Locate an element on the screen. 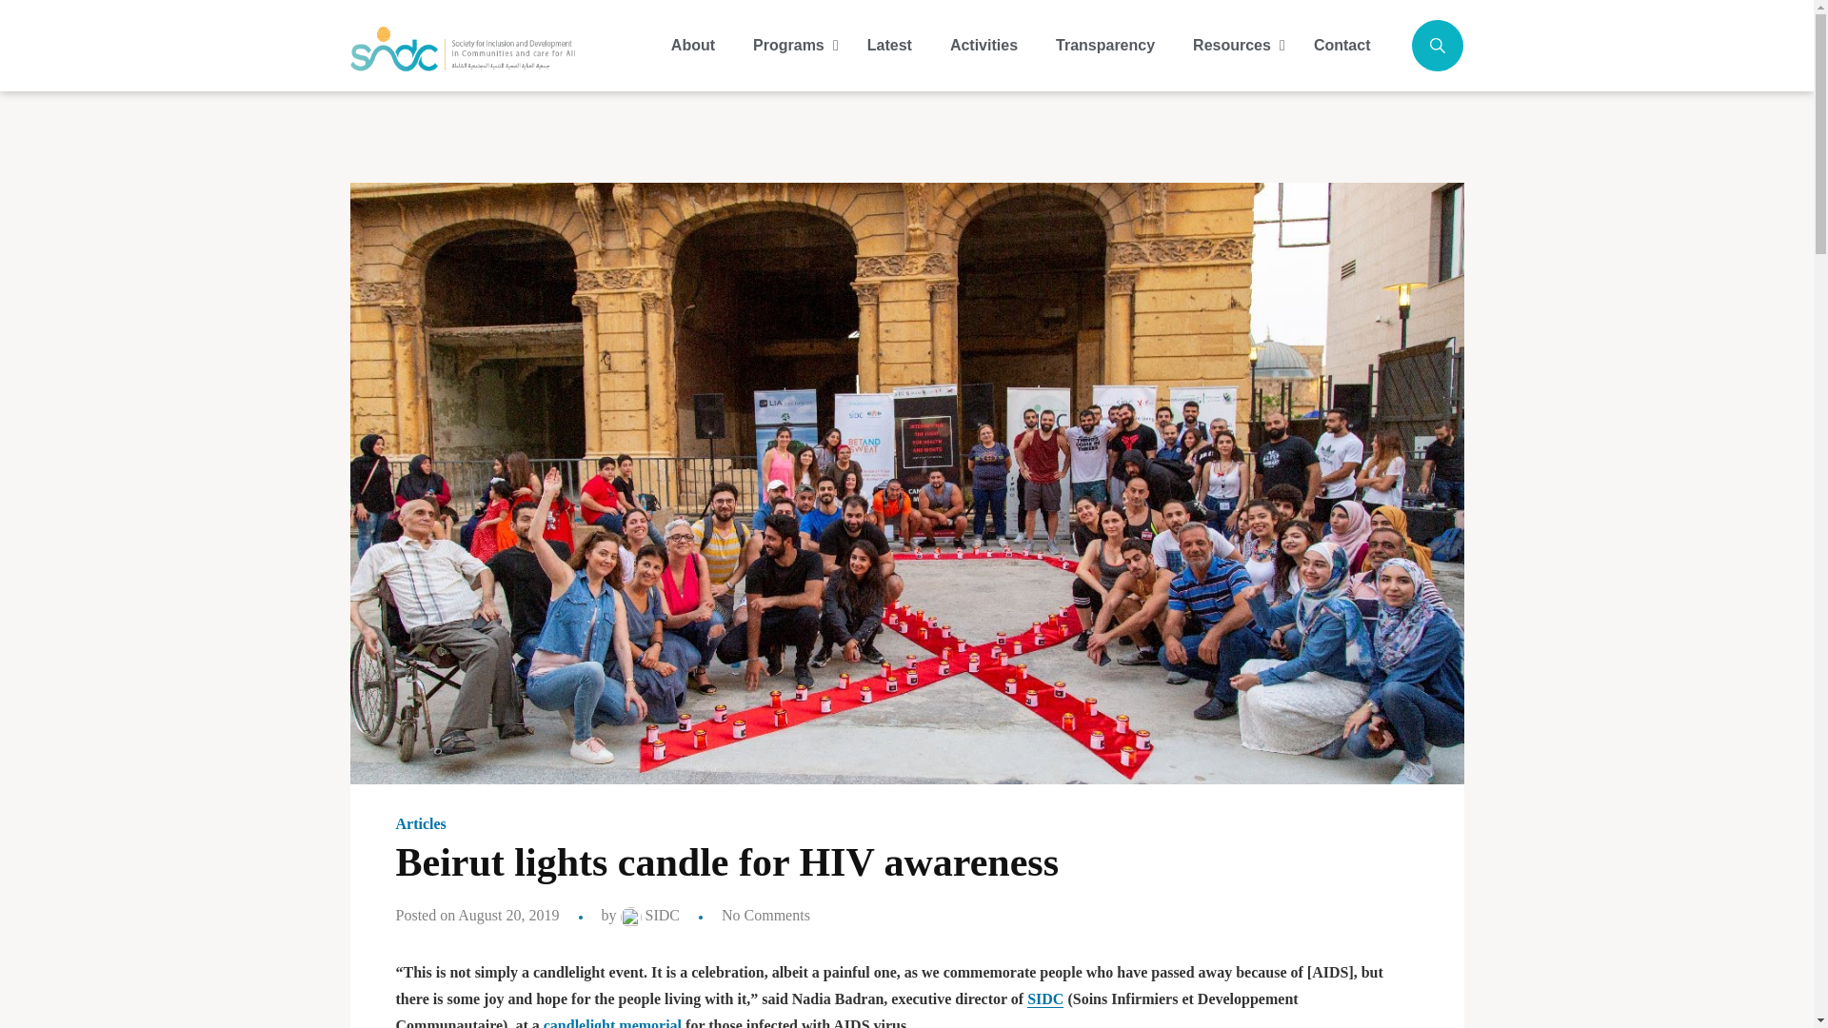 The image size is (1828, 1028). No Comments is located at coordinates (765, 914).